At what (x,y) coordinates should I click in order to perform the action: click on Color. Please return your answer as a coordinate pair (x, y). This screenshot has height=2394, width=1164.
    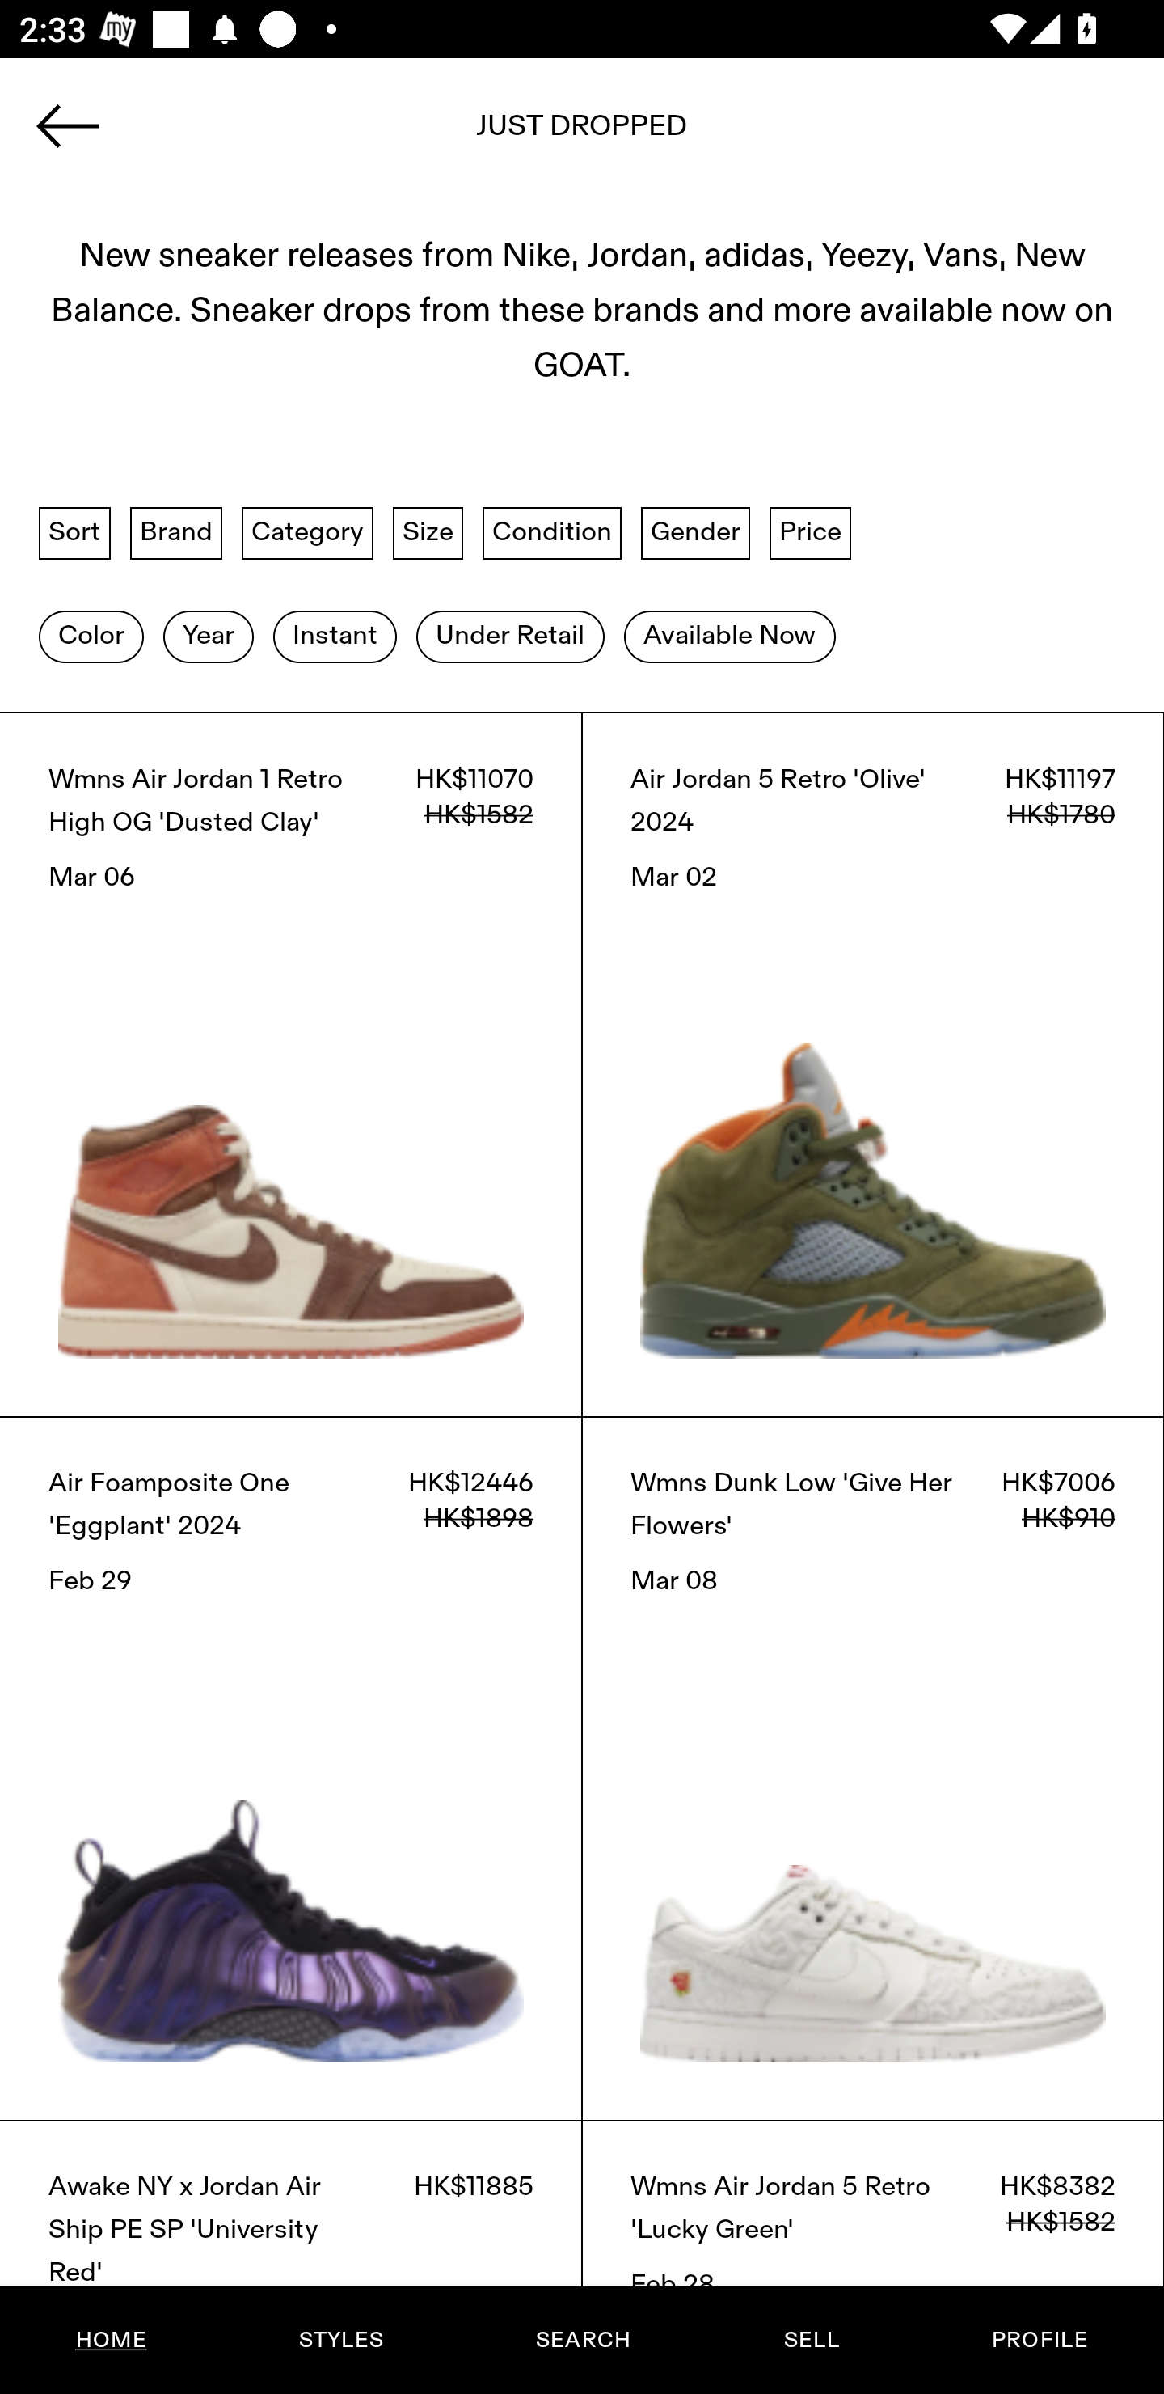
    Looking at the image, I should click on (91, 635).